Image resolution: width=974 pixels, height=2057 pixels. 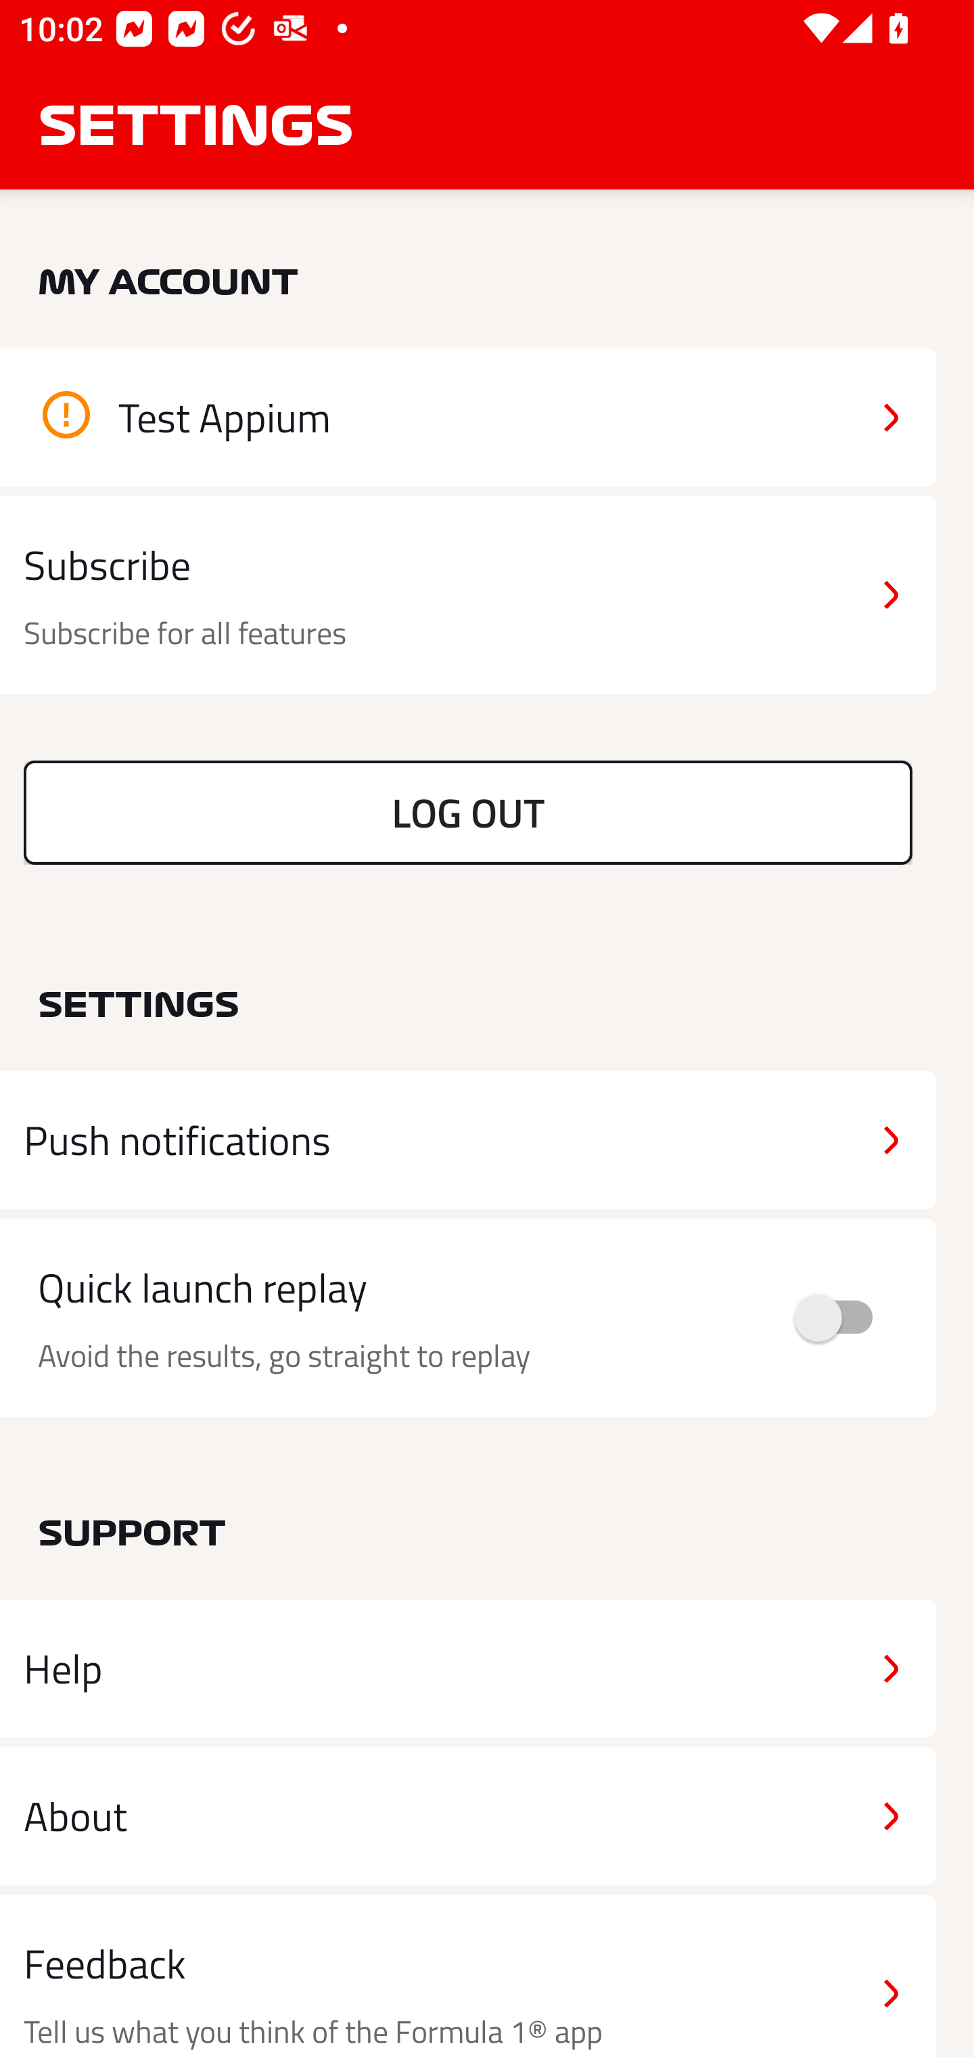 What do you see at coordinates (468, 1669) in the screenshot?
I see `Help` at bounding box center [468, 1669].